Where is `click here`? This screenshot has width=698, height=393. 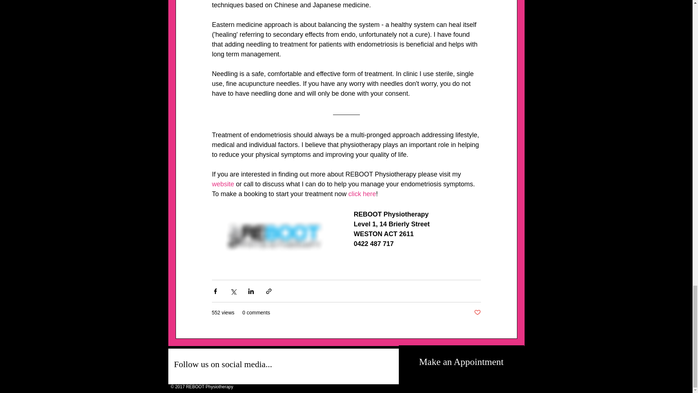
click here is located at coordinates (362, 194).